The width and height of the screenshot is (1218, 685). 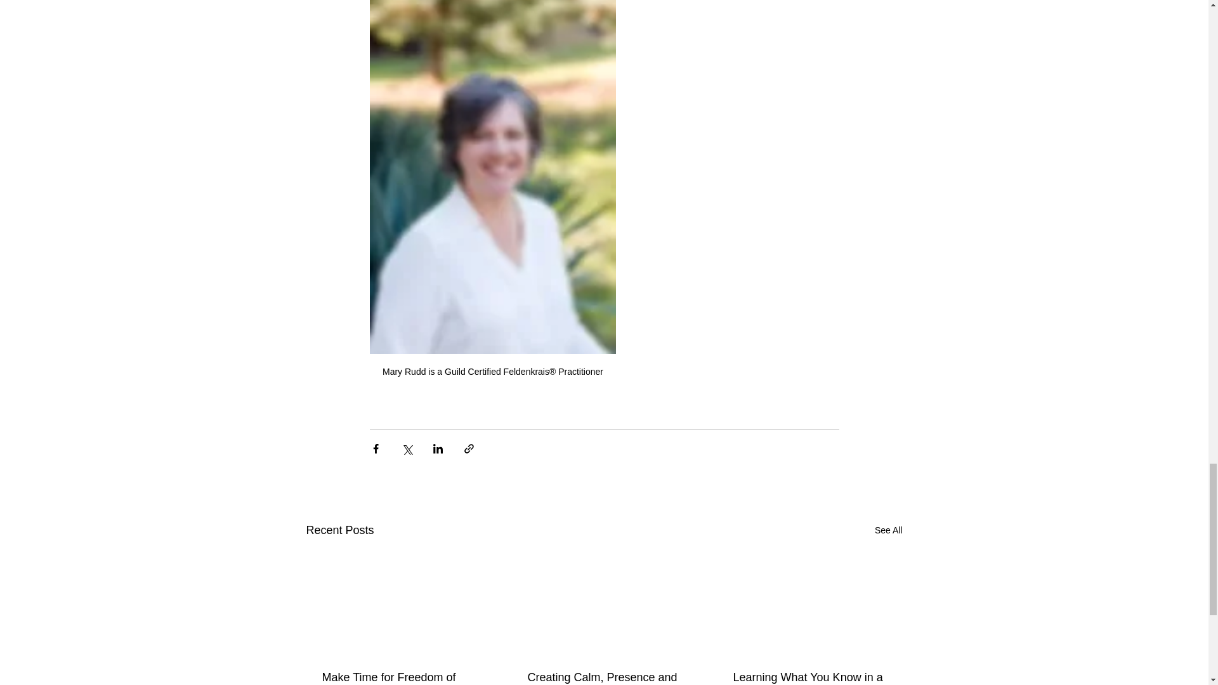 I want to click on Make Time for Freedom of Mind and Body, so click(x=398, y=678).